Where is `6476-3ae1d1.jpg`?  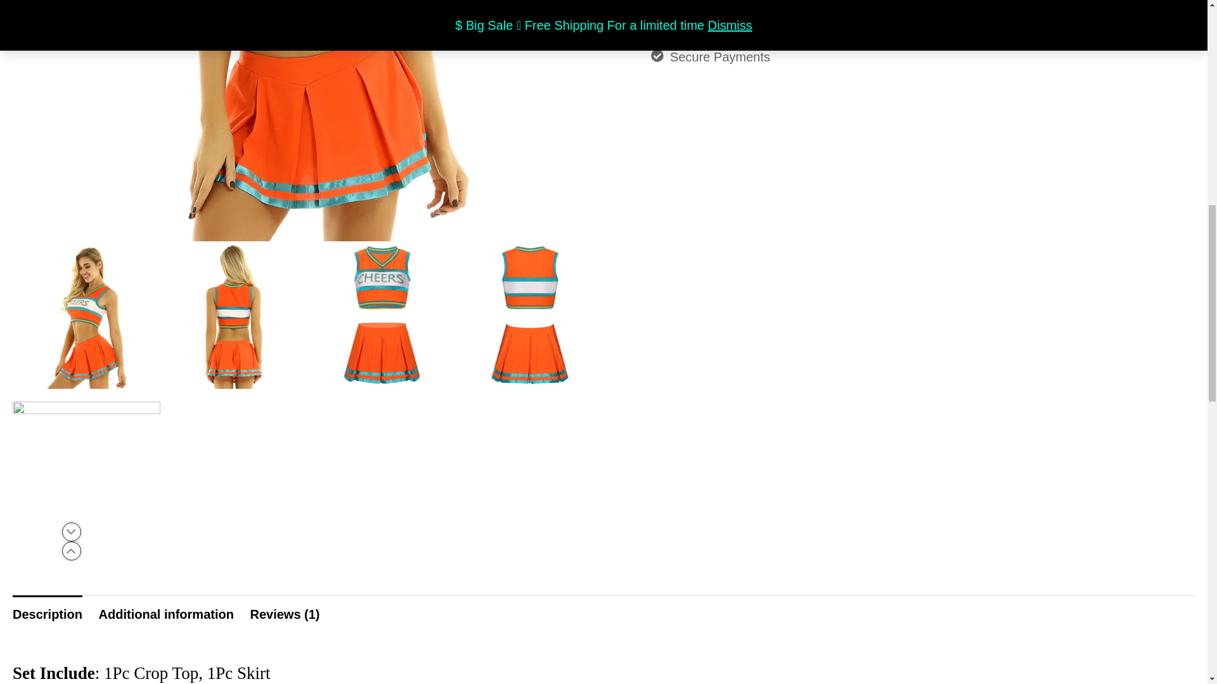 6476-3ae1d1.jpg is located at coordinates (234, 314).